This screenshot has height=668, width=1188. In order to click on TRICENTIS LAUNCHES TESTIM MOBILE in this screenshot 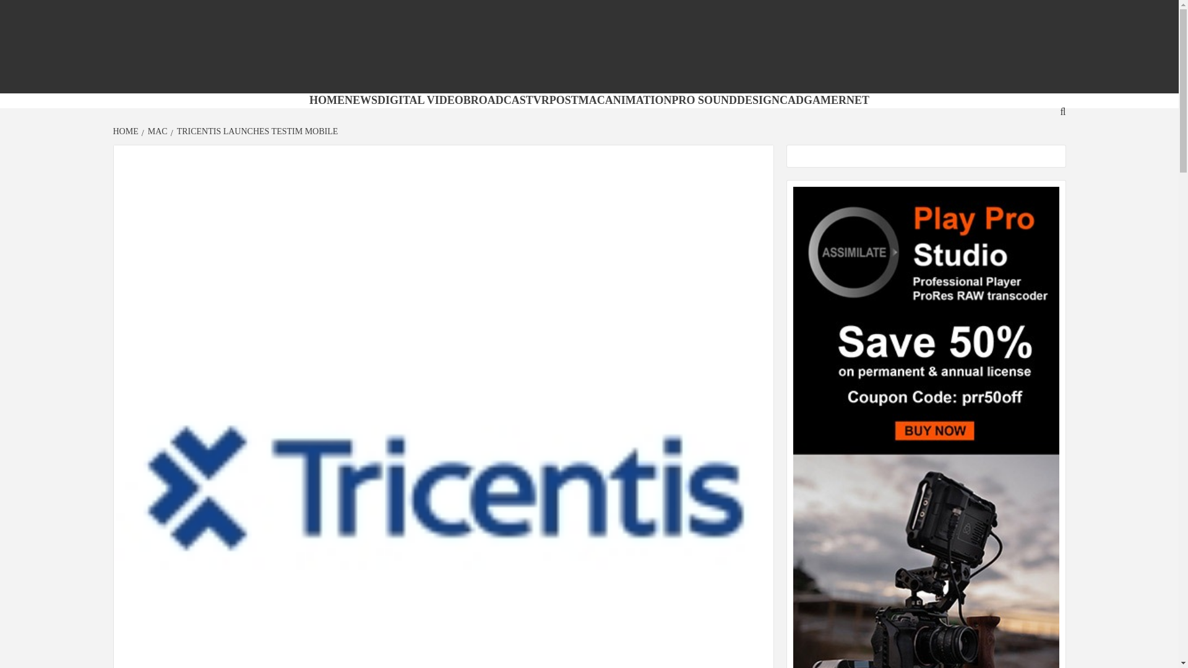, I will do `click(256, 131)`.